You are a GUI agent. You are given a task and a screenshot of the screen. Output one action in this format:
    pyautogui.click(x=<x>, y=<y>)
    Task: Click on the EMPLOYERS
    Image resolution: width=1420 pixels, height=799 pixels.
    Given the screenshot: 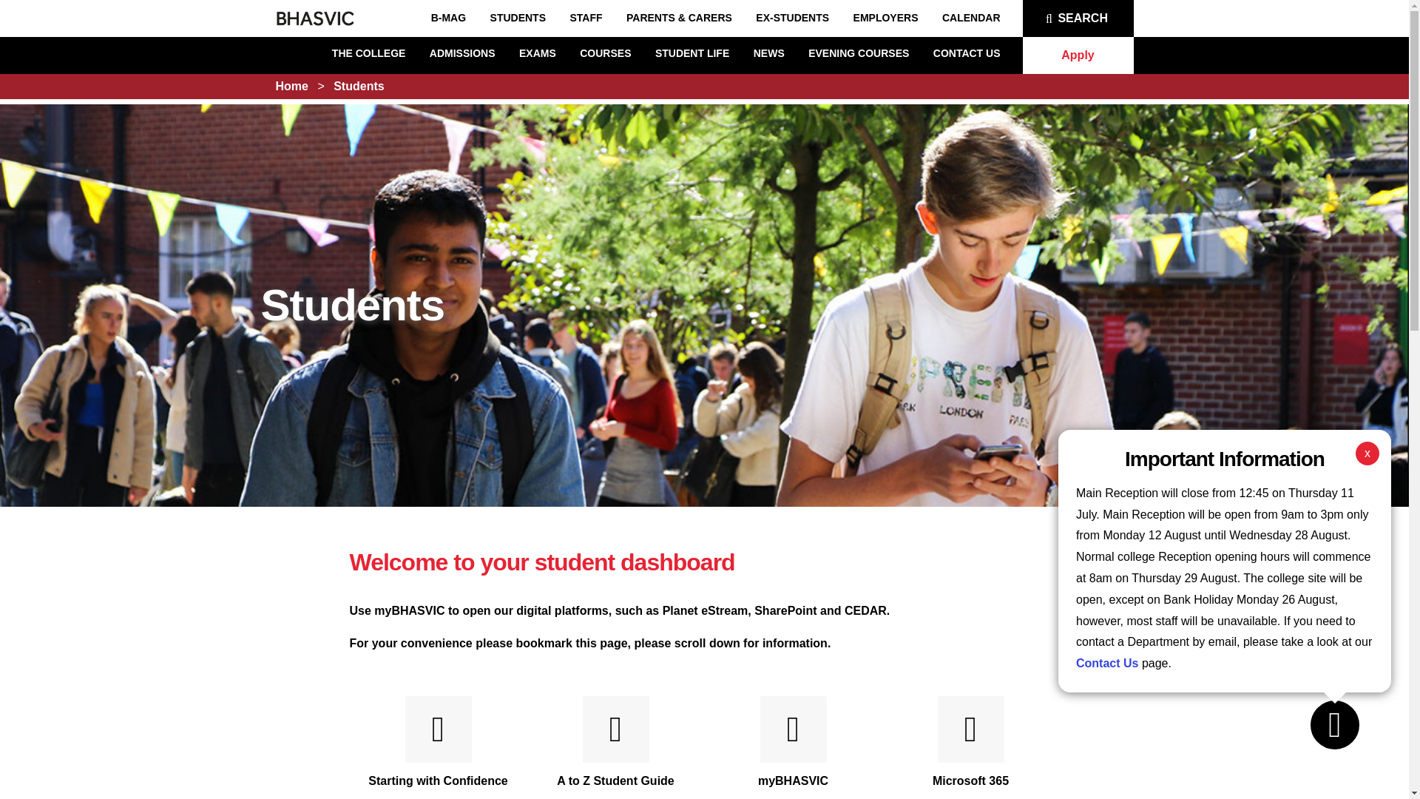 What is the action you would take?
    pyautogui.click(x=886, y=18)
    